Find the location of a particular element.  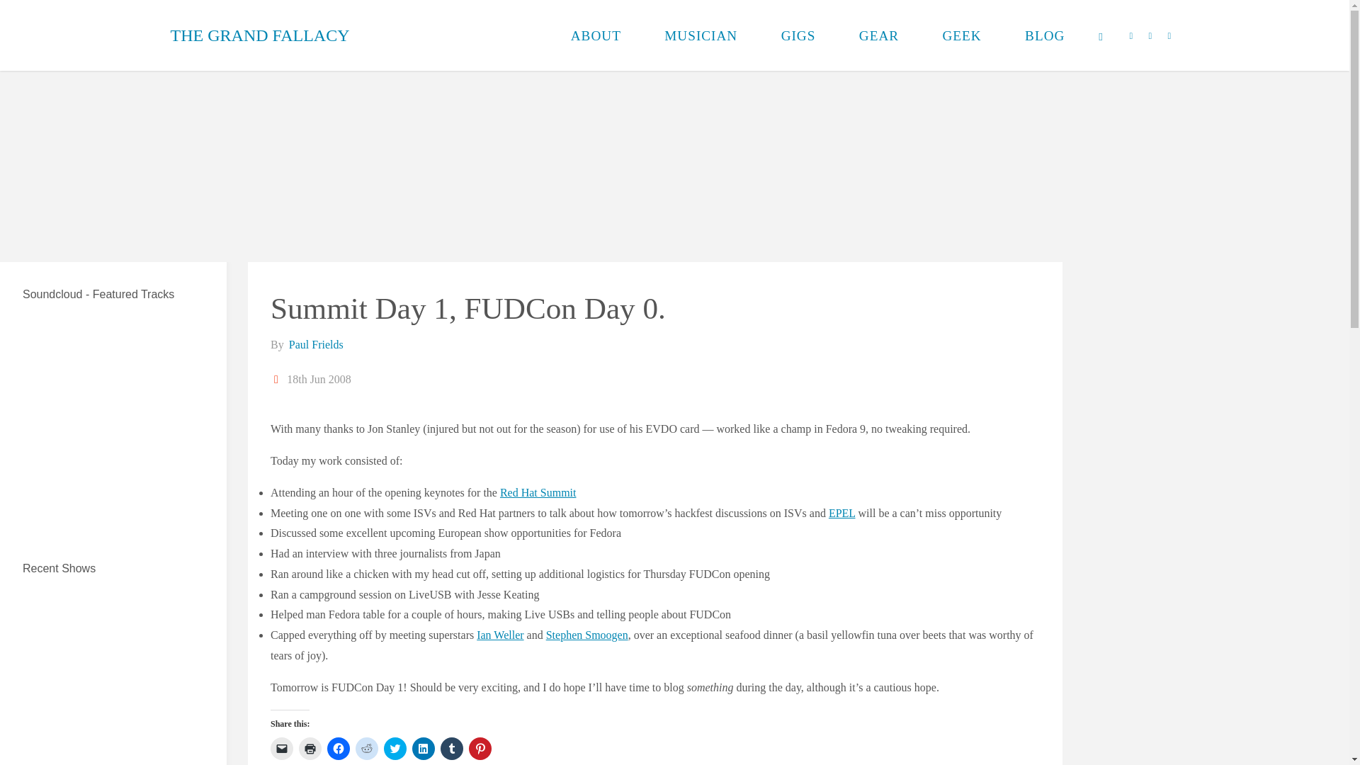

Click to share on Reddit is located at coordinates (366, 749).